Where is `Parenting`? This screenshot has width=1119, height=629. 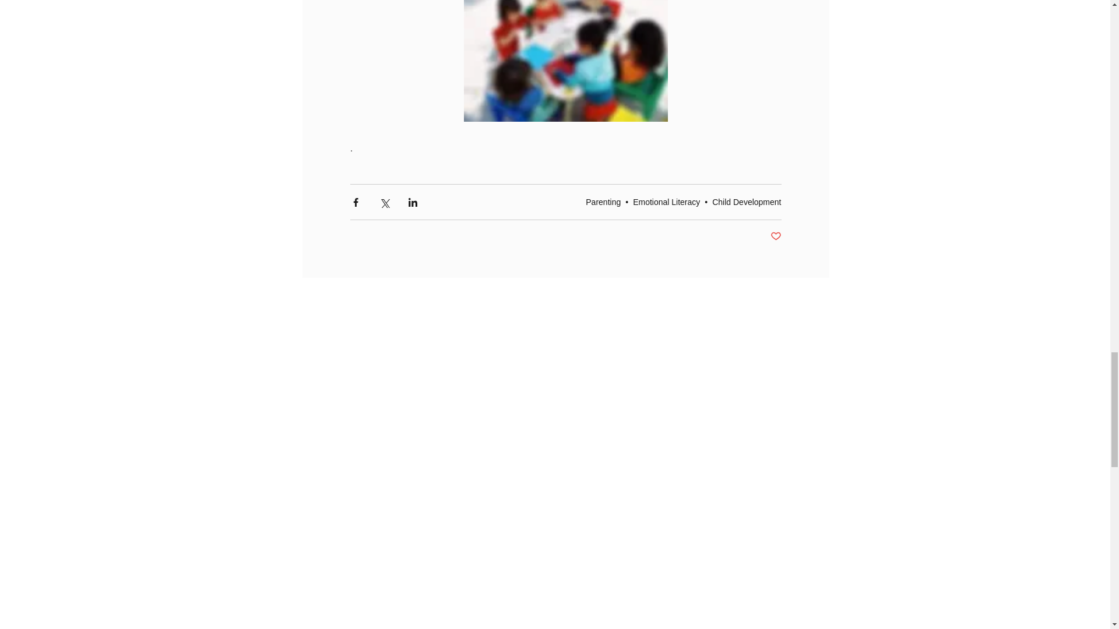
Parenting is located at coordinates (603, 202).